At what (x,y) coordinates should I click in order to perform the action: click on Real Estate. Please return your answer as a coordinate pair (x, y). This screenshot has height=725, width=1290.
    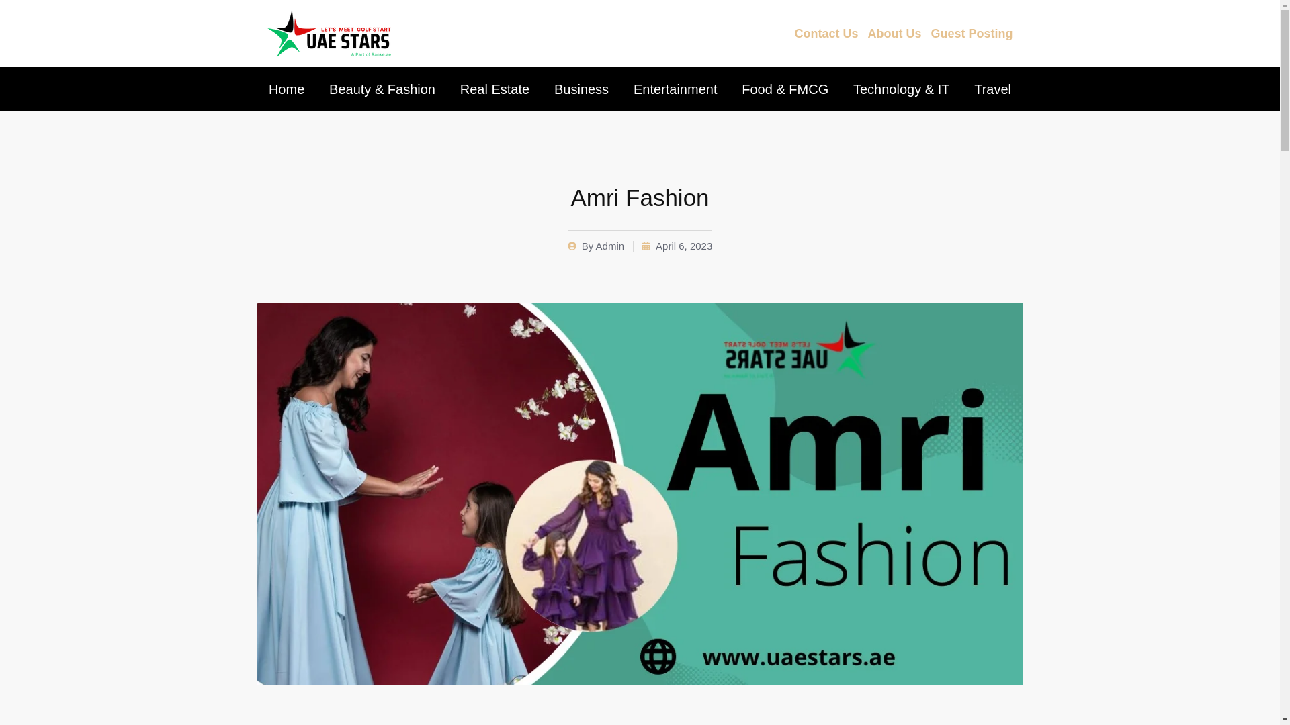
    Looking at the image, I should click on (494, 89).